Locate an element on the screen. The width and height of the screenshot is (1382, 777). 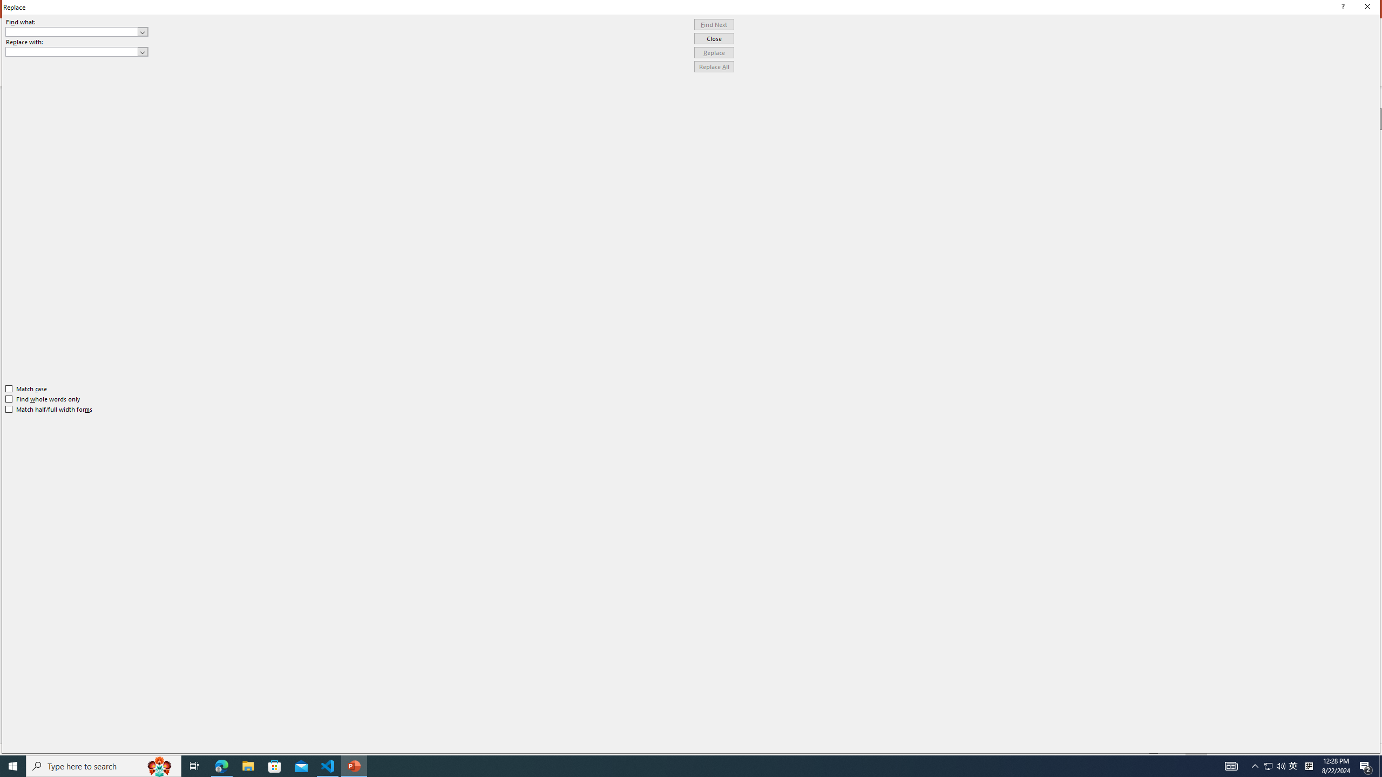
Match half/full width forms is located at coordinates (50, 410).